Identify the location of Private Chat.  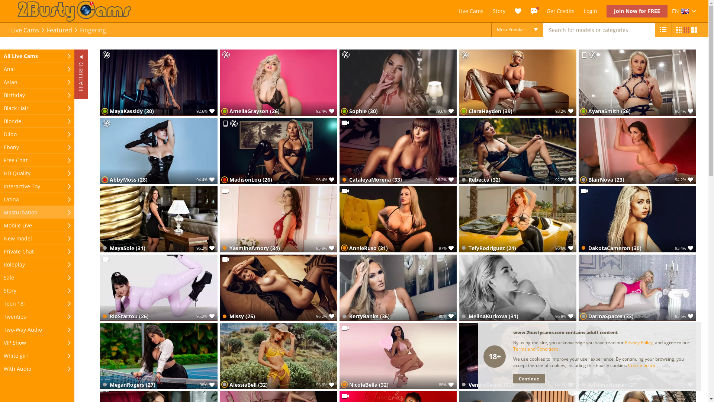
(37, 252).